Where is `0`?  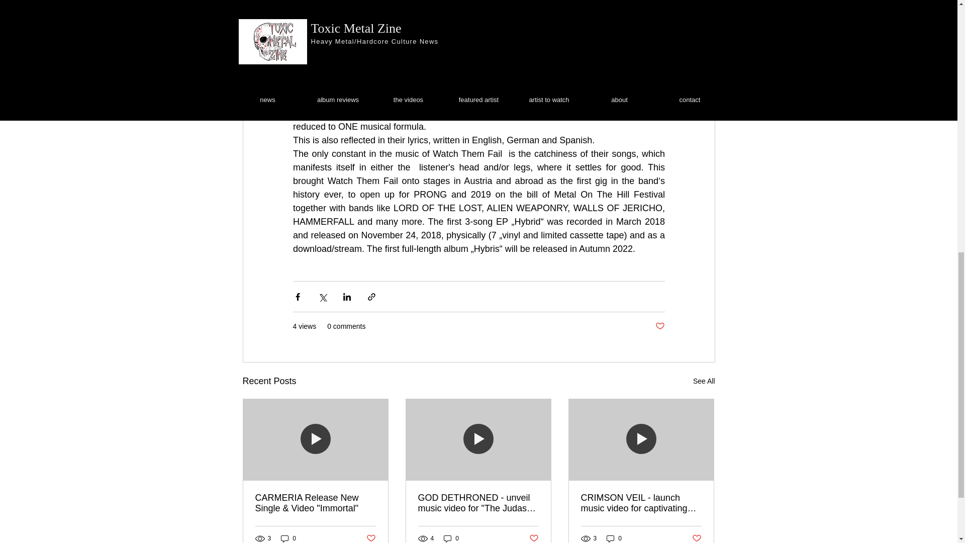 0 is located at coordinates (451, 538).